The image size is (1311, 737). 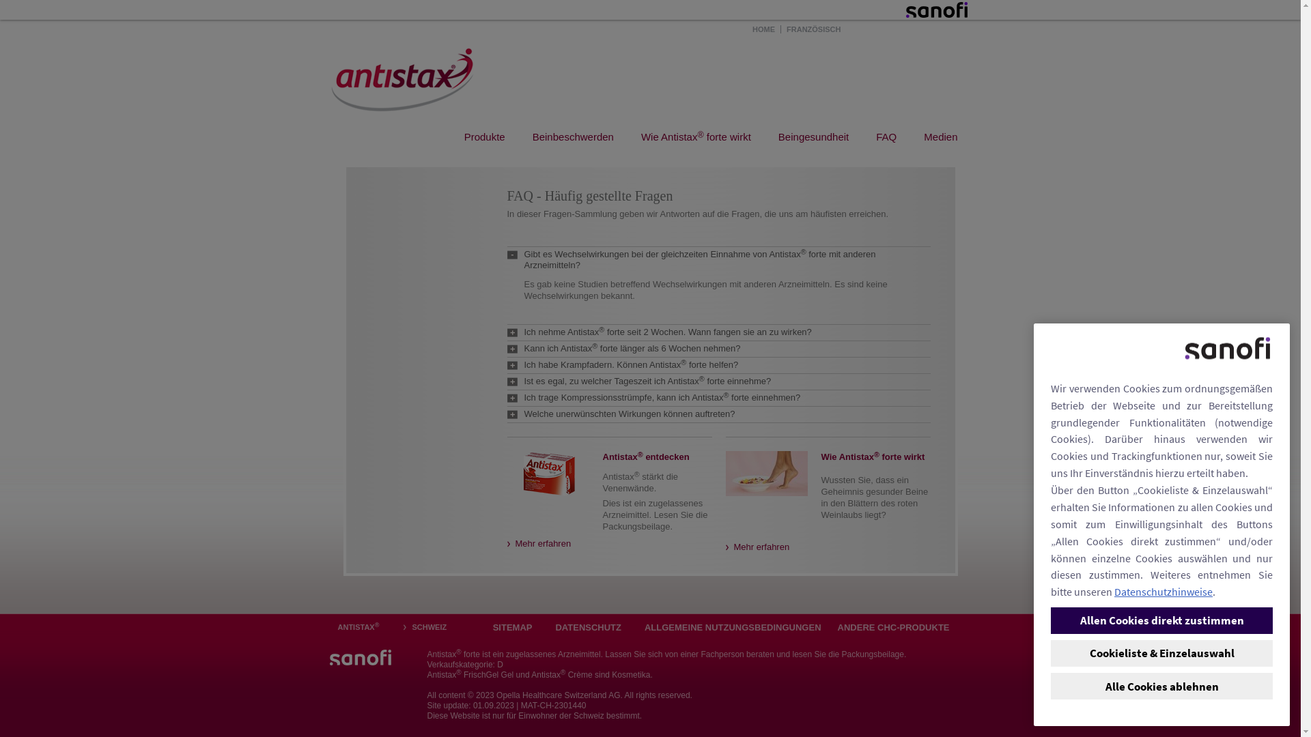 What do you see at coordinates (763, 29) in the screenshot?
I see `HOME` at bounding box center [763, 29].